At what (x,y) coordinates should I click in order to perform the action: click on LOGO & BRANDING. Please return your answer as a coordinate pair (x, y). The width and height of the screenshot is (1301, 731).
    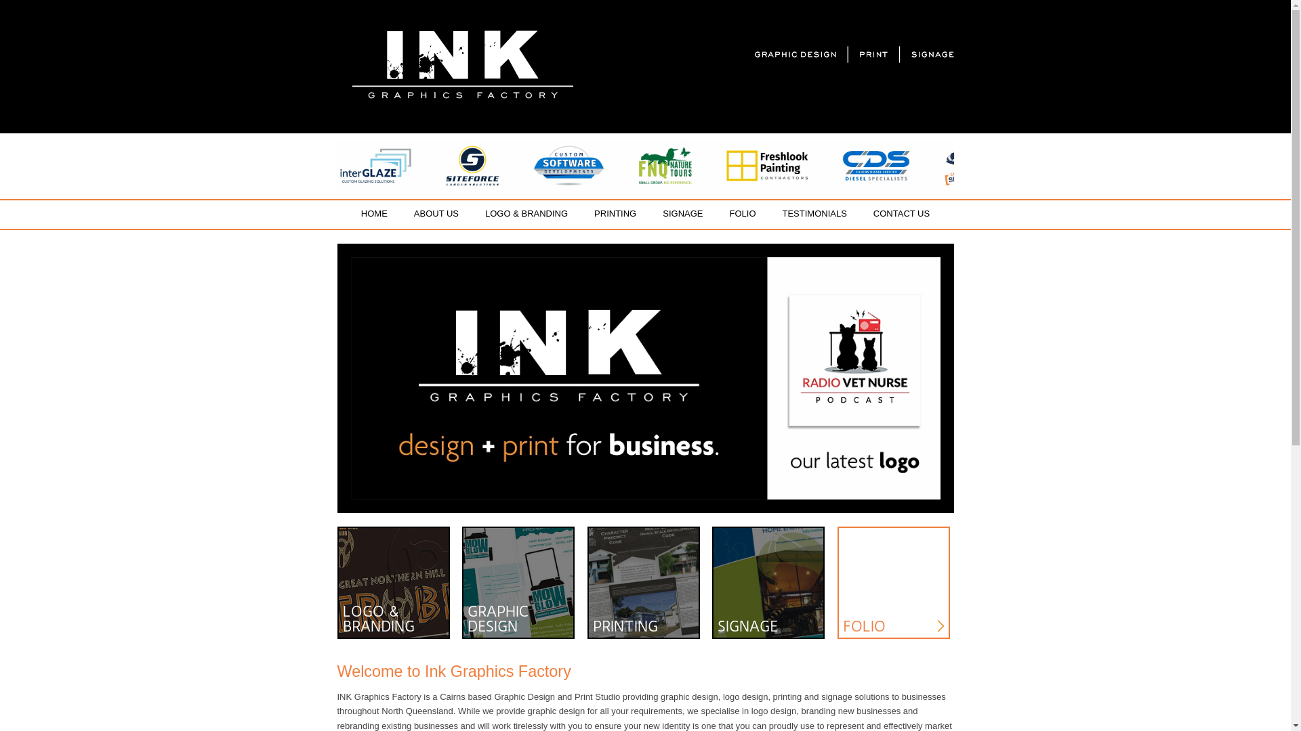
    Looking at the image, I should click on (527, 214).